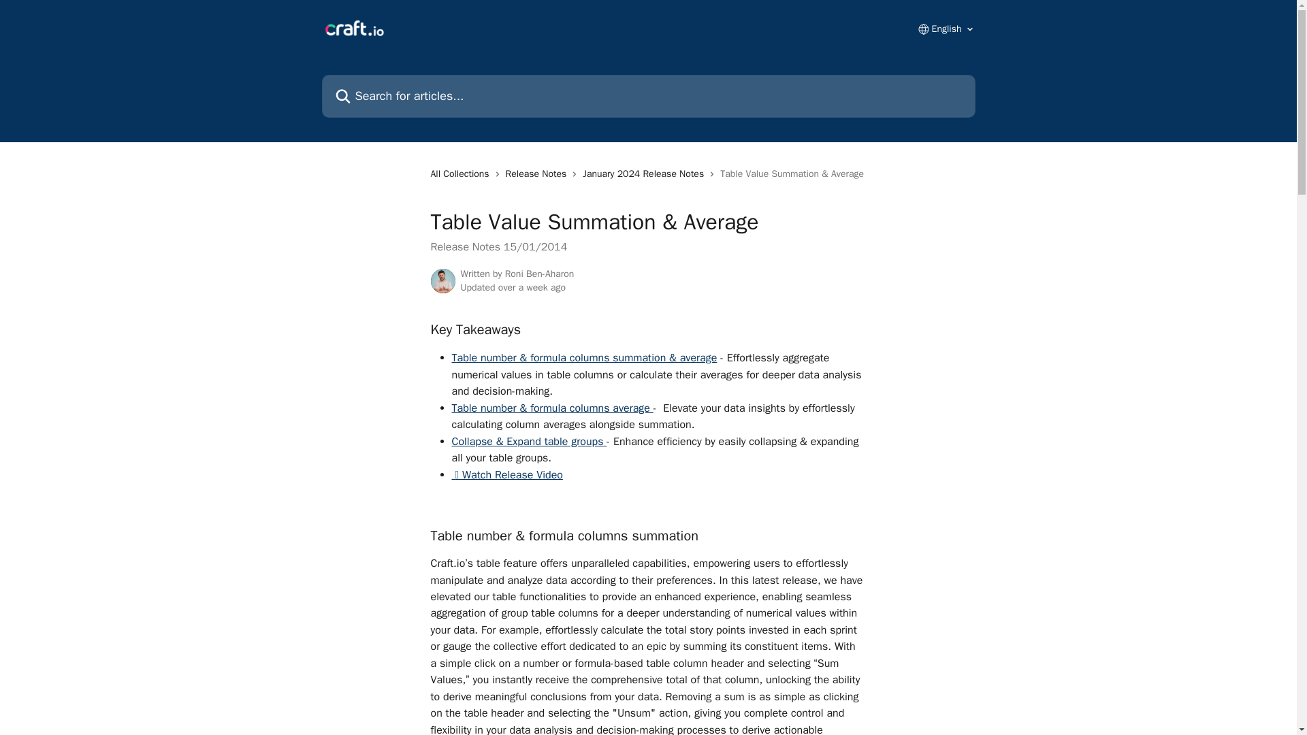  Describe the element at coordinates (539, 174) in the screenshot. I see `Release Notes` at that location.